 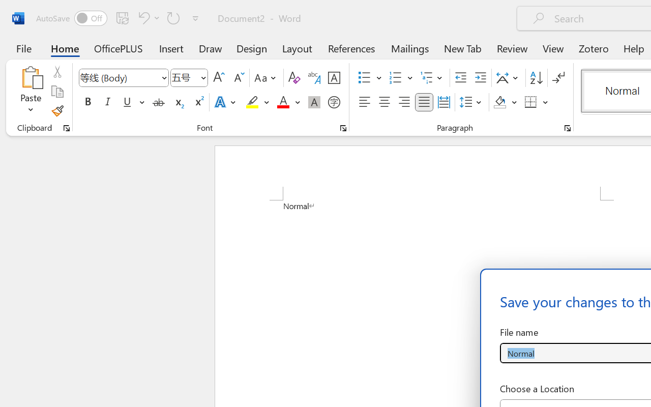 What do you see at coordinates (226, 102) in the screenshot?
I see `Text Effects and Typography` at bounding box center [226, 102].